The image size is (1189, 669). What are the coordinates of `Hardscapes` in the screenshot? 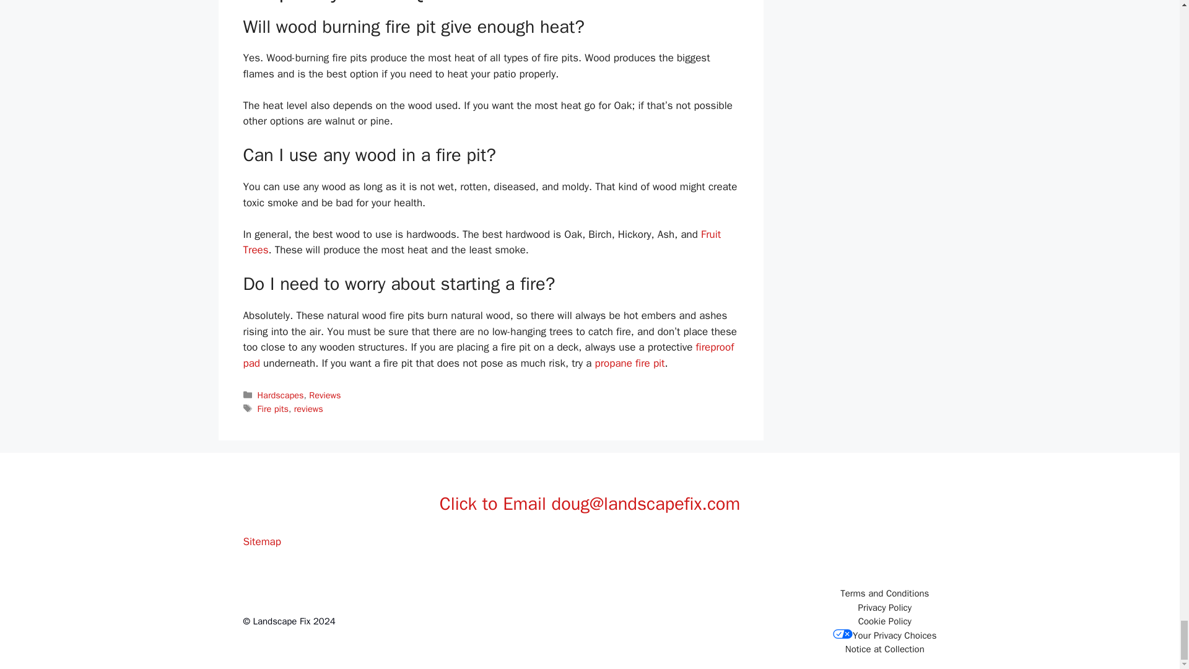 It's located at (281, 395).